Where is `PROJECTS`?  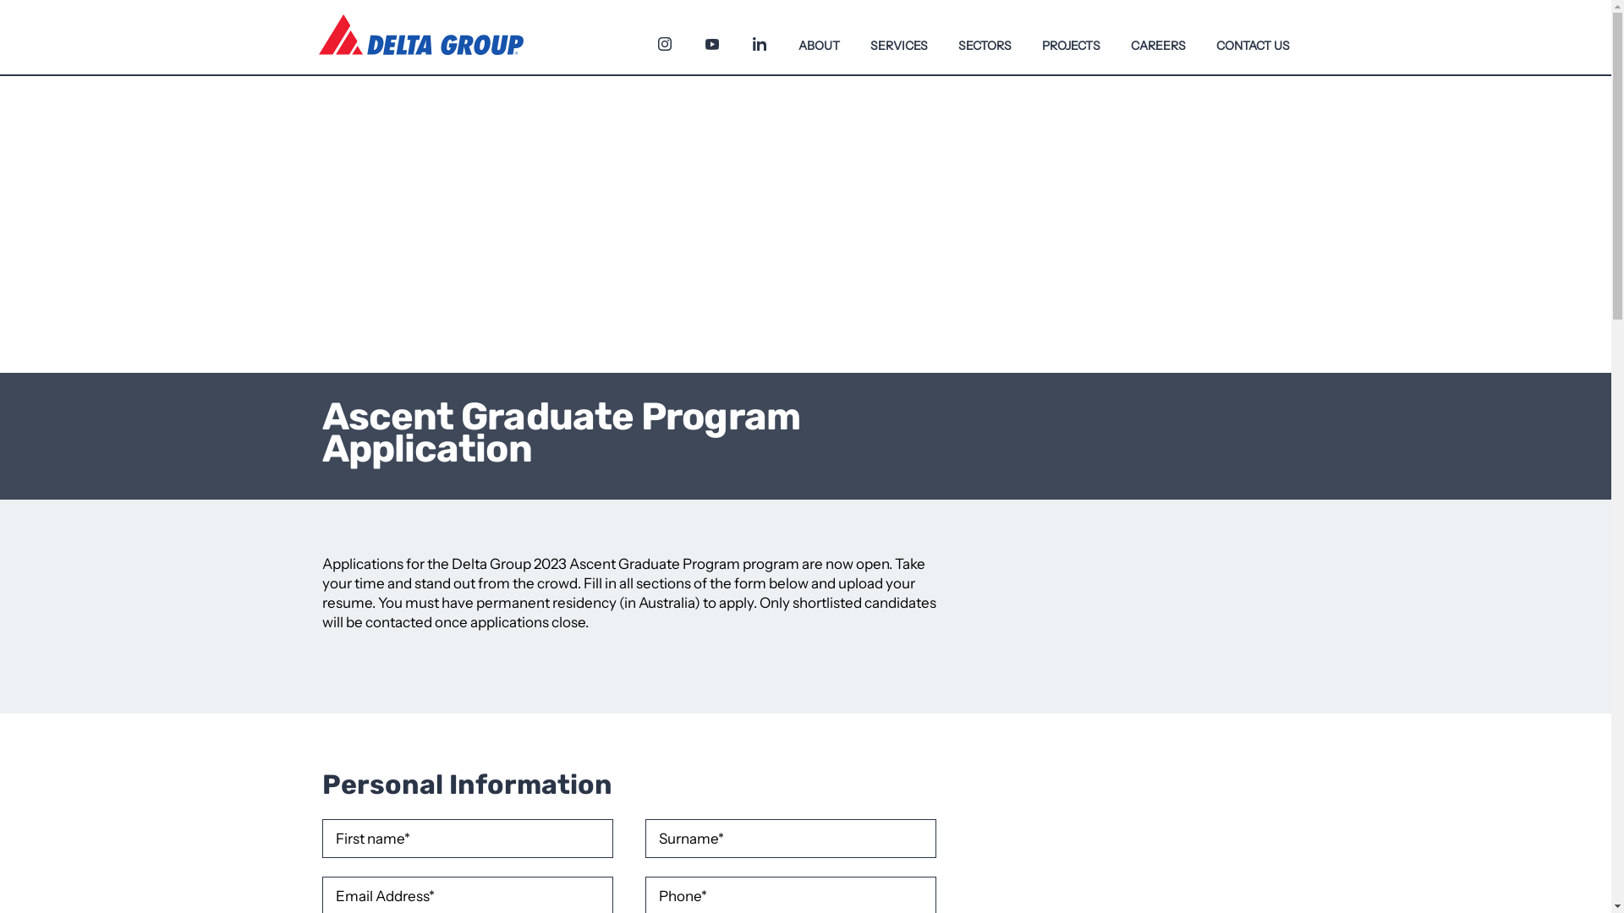
PROJECTS is located at coordinates (1071, 37).